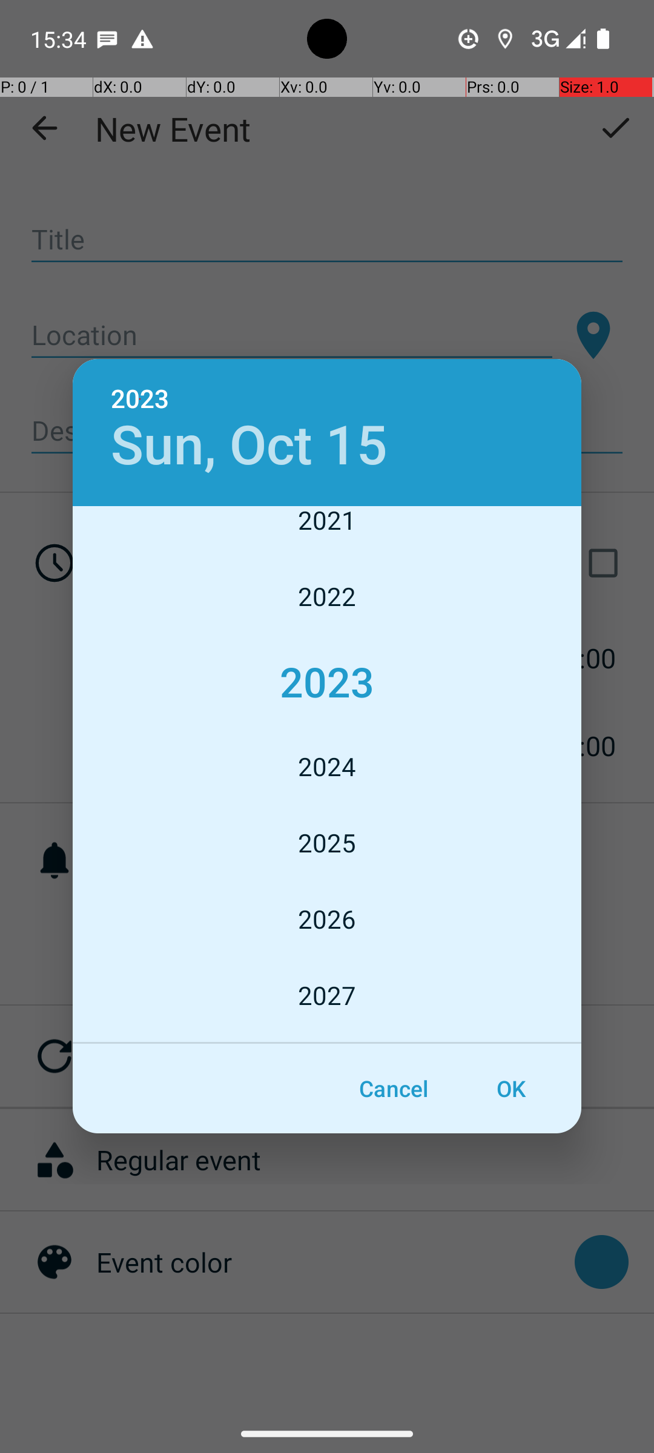 The height and width of the screenshot is (1453, 654). I want to click on 2021, so click(327, 532).